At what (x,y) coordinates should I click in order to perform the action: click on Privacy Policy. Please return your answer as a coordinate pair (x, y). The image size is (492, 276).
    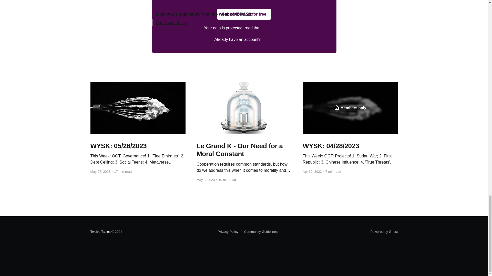
    Looking at the image, I should click on (228, 232).